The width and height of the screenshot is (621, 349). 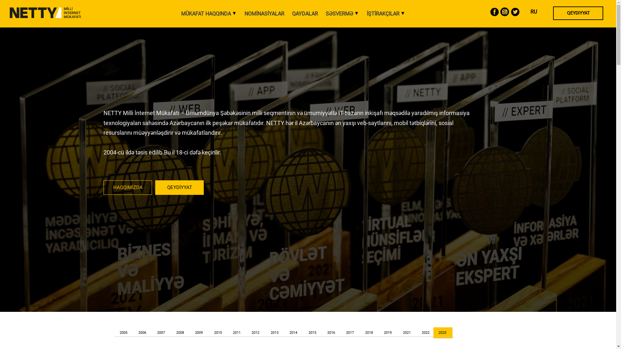 I want to click on 2016, so click(x=331, y=333).